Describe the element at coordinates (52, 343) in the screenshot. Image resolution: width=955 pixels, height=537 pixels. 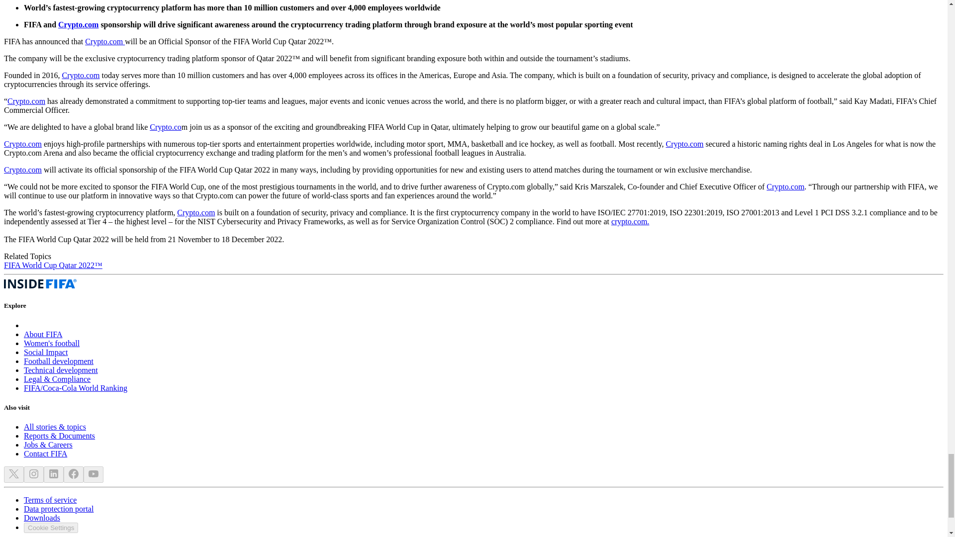
I see `Women's football` at that location.